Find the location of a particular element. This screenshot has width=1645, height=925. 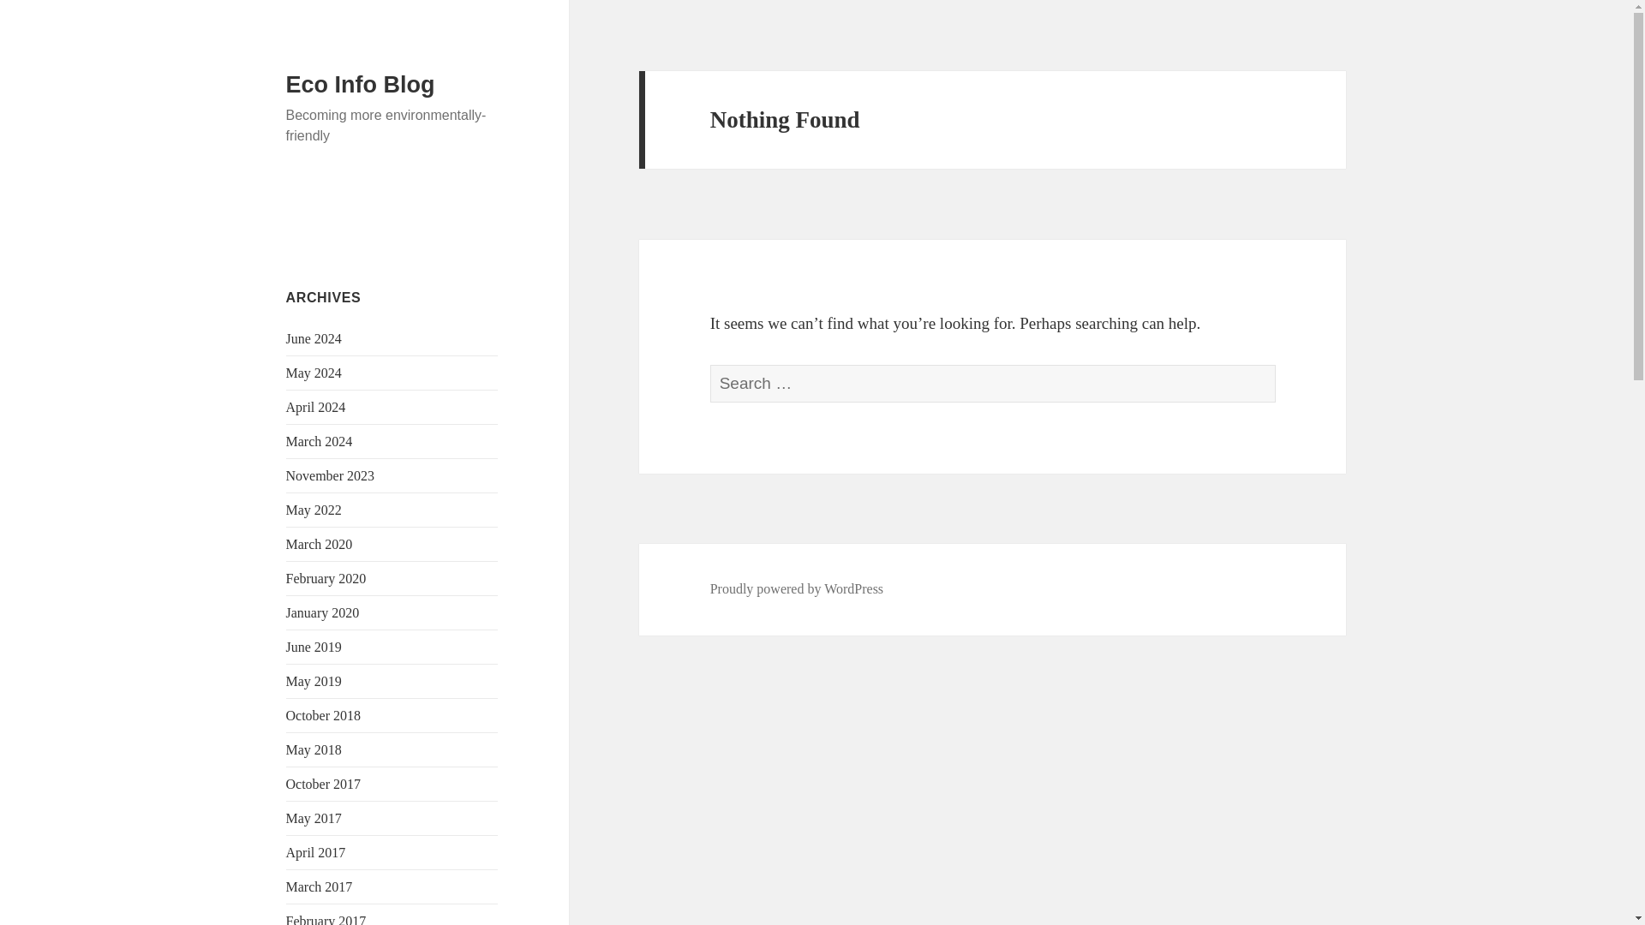

March 2020 is located at coordinates (320, 544).